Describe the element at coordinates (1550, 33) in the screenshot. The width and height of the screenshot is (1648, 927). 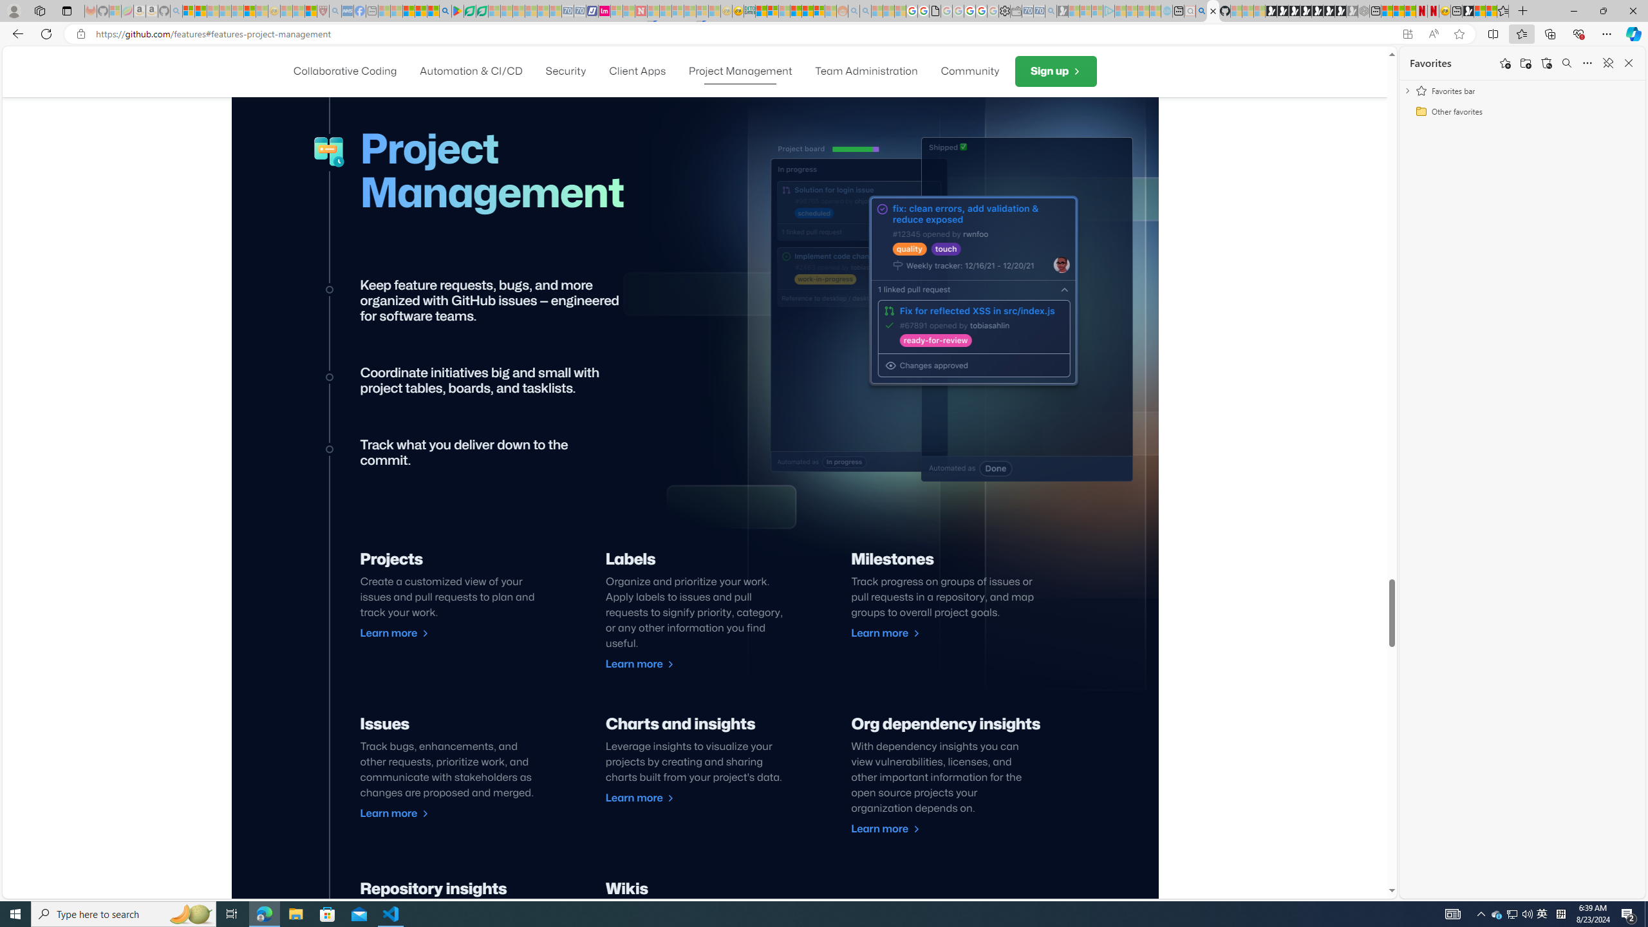
I see `Collections` at that location.